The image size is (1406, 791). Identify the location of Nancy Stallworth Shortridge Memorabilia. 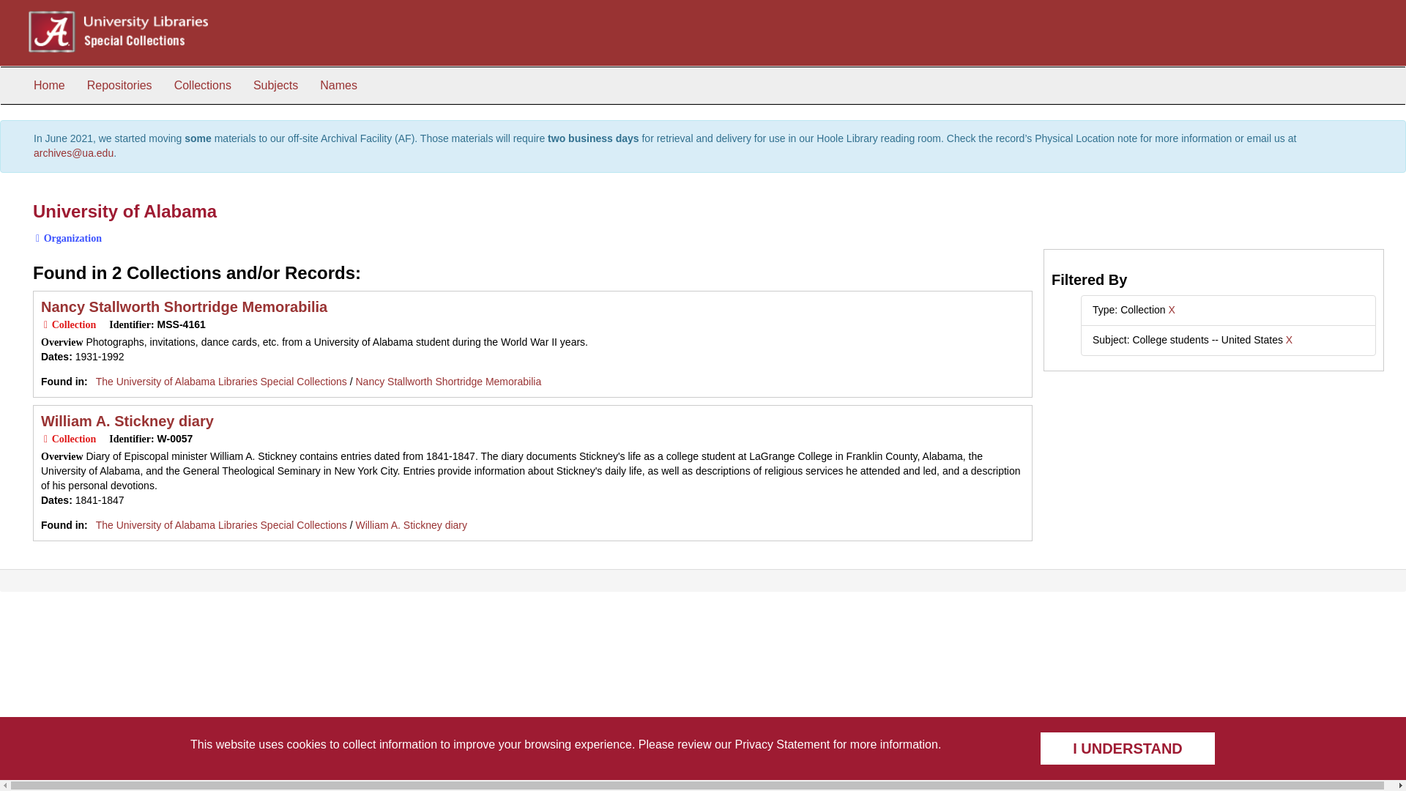
(184, 306).